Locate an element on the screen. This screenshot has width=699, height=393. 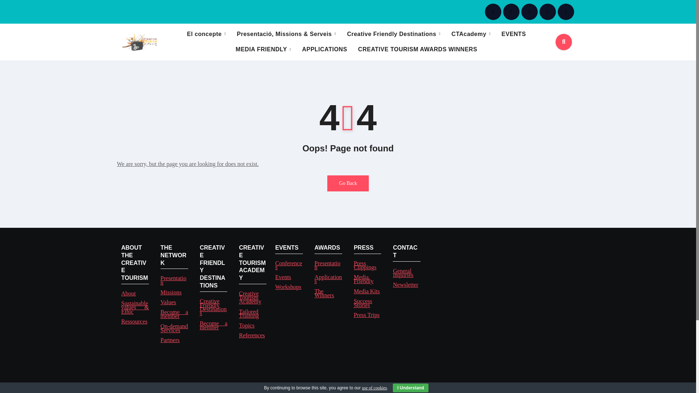
El concepte is located at coordinates (206, 34).